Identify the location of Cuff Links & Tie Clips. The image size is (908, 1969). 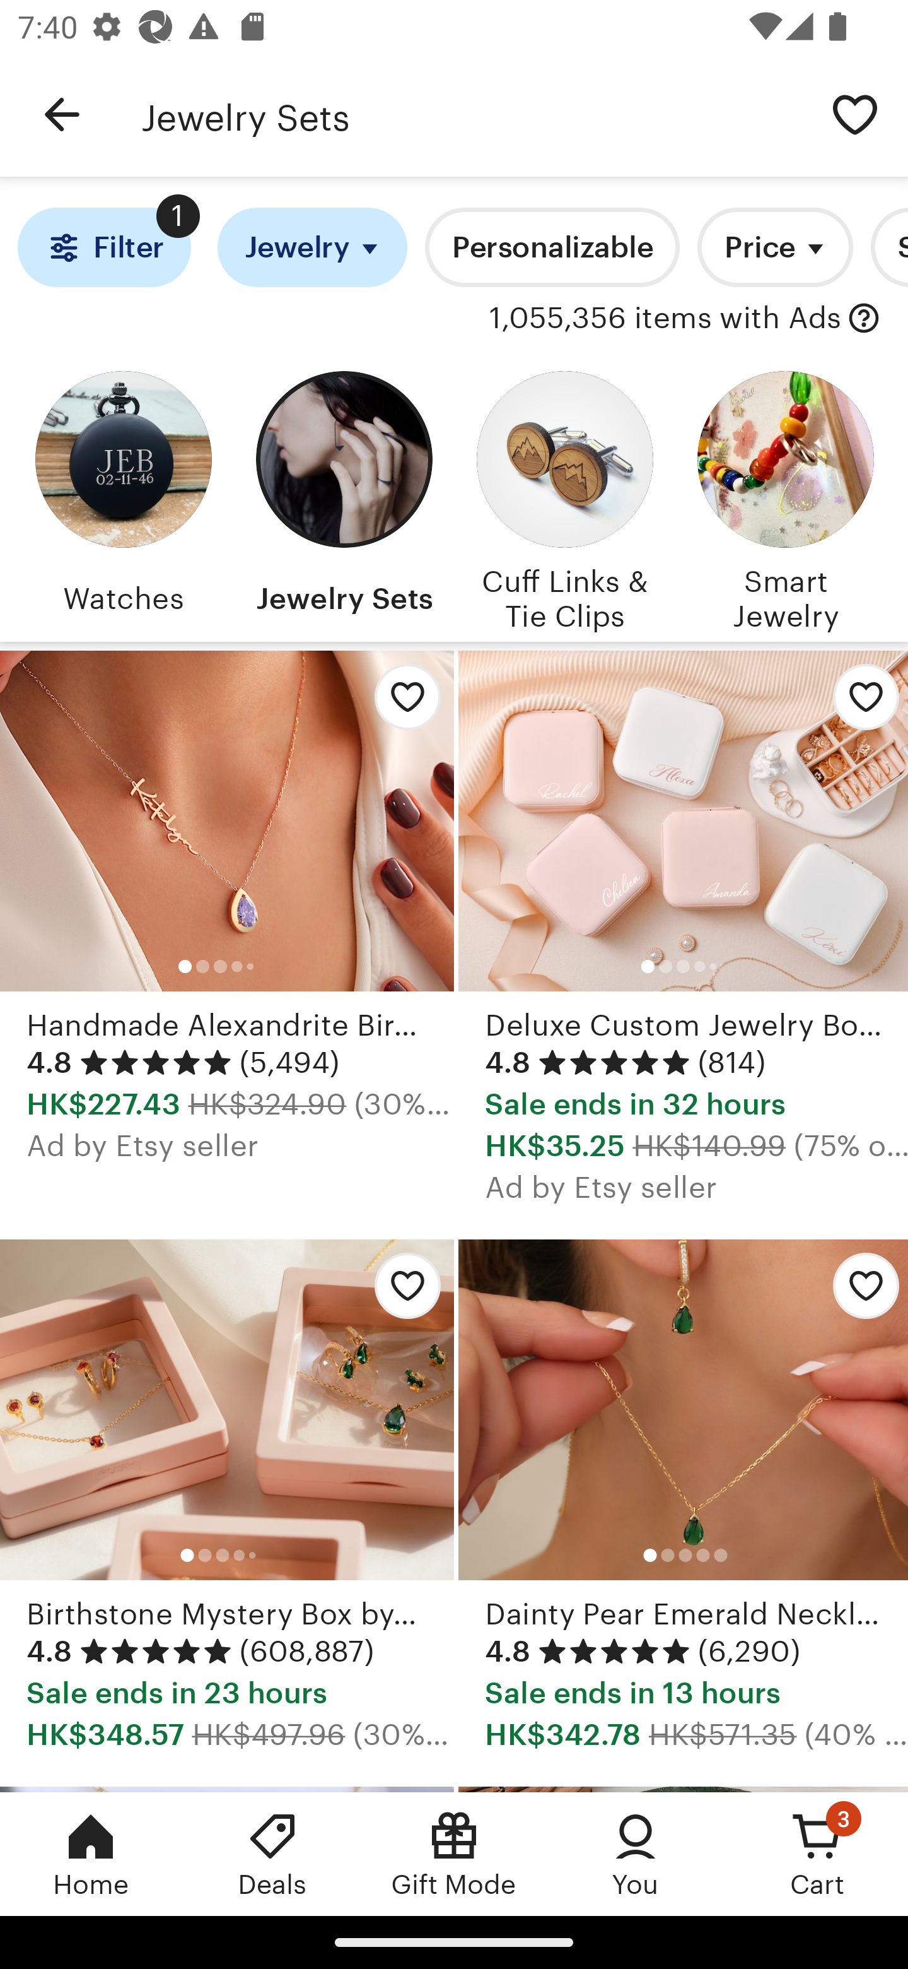
(564, 497).